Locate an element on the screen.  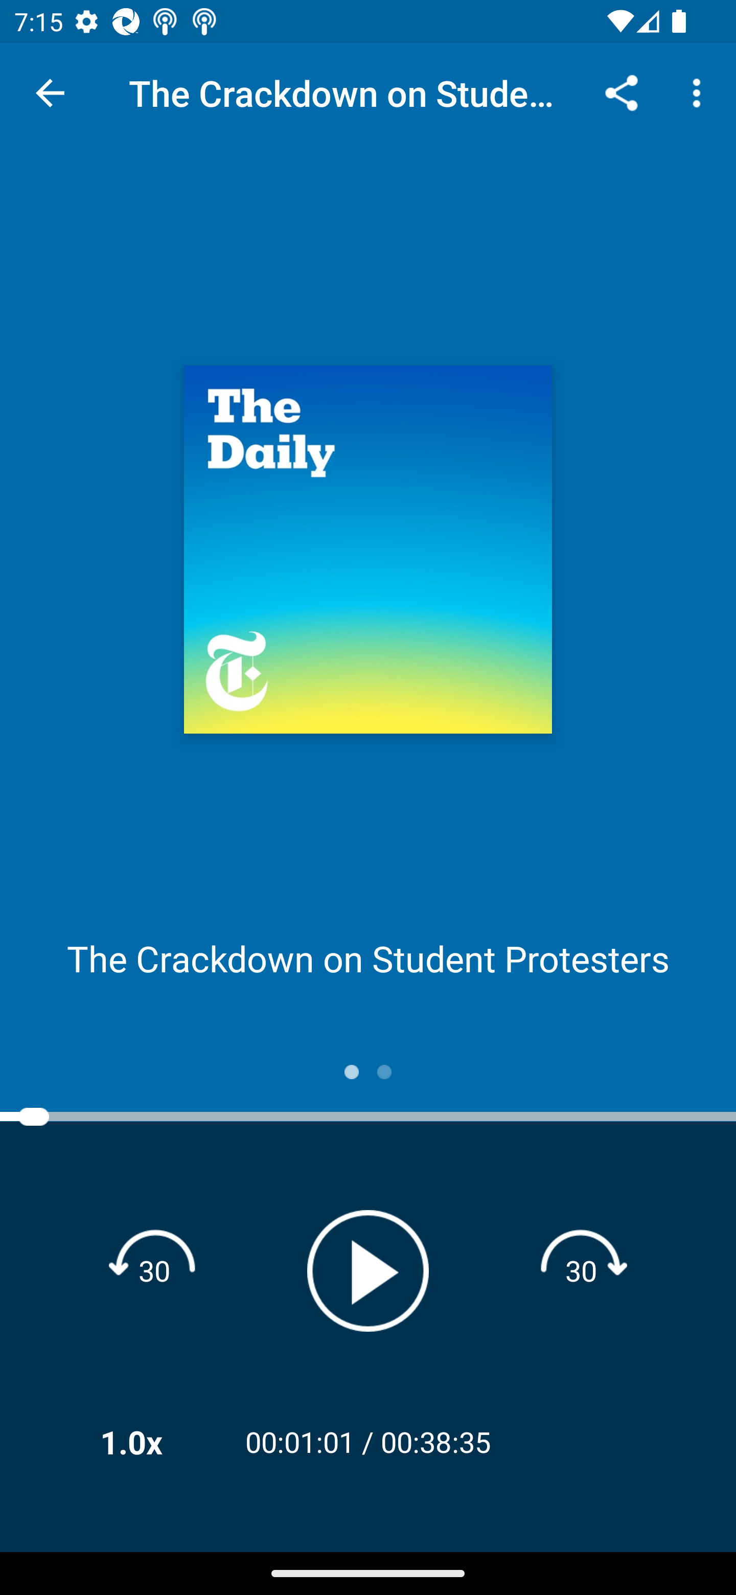
00:38:35 is located at coordinates (435, 1442).